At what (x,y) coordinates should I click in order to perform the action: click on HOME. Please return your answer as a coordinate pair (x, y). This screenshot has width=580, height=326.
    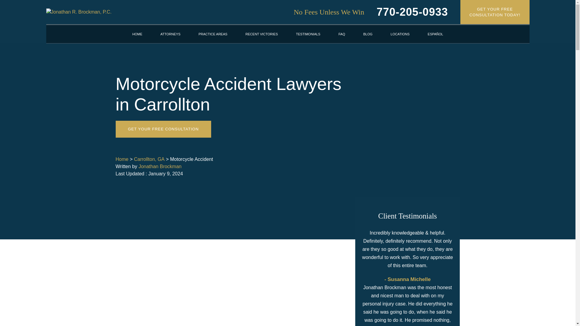
    Looking at the image, I should click on (213, 34).